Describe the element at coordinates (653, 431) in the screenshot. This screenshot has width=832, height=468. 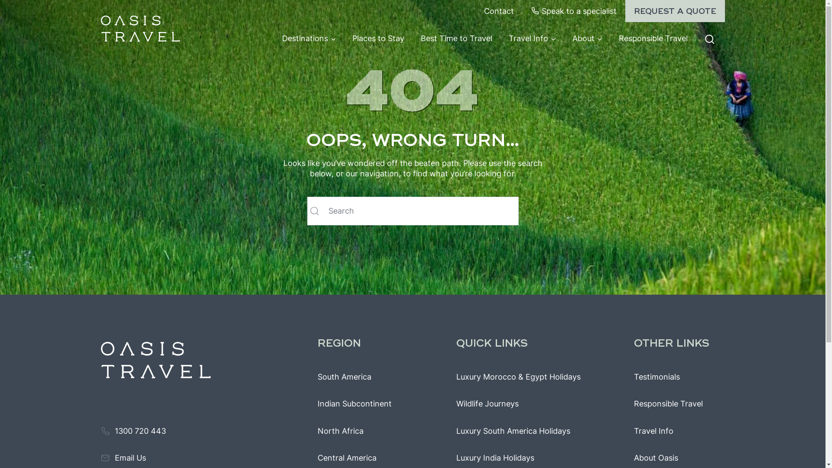
I see `Travel Info` at that location.